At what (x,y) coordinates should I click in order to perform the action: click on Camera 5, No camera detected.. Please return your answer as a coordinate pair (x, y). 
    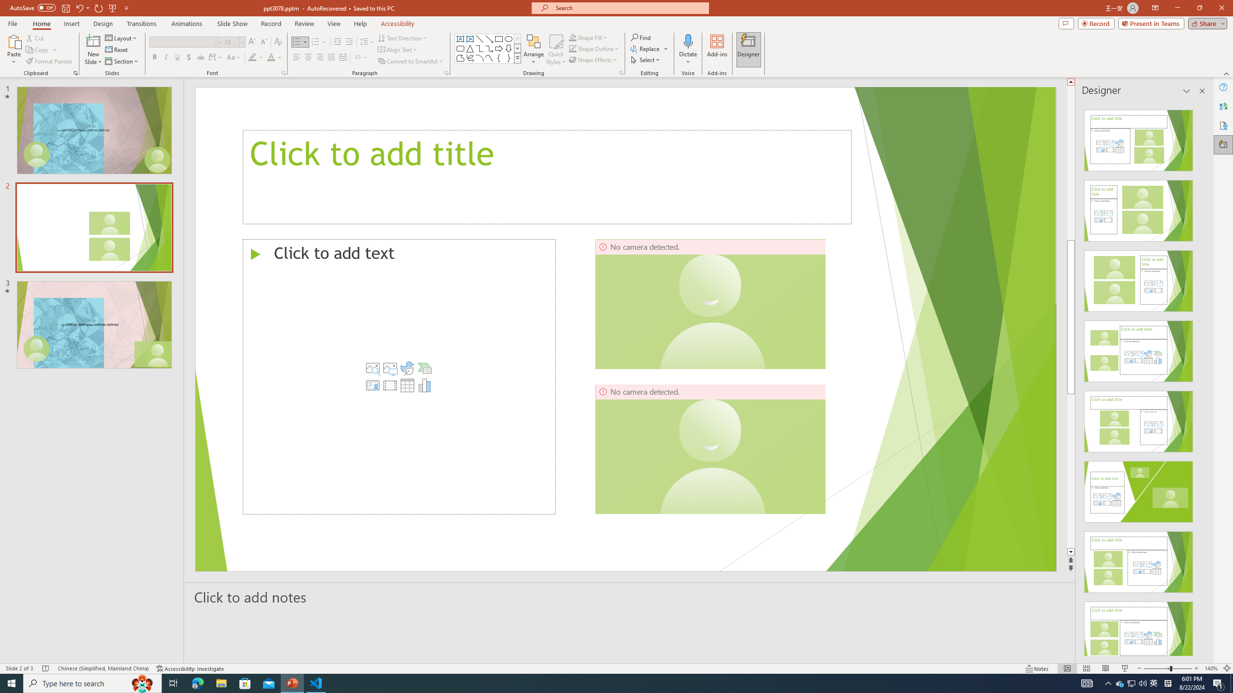
    Looking at the image, I should click on (710, 304).